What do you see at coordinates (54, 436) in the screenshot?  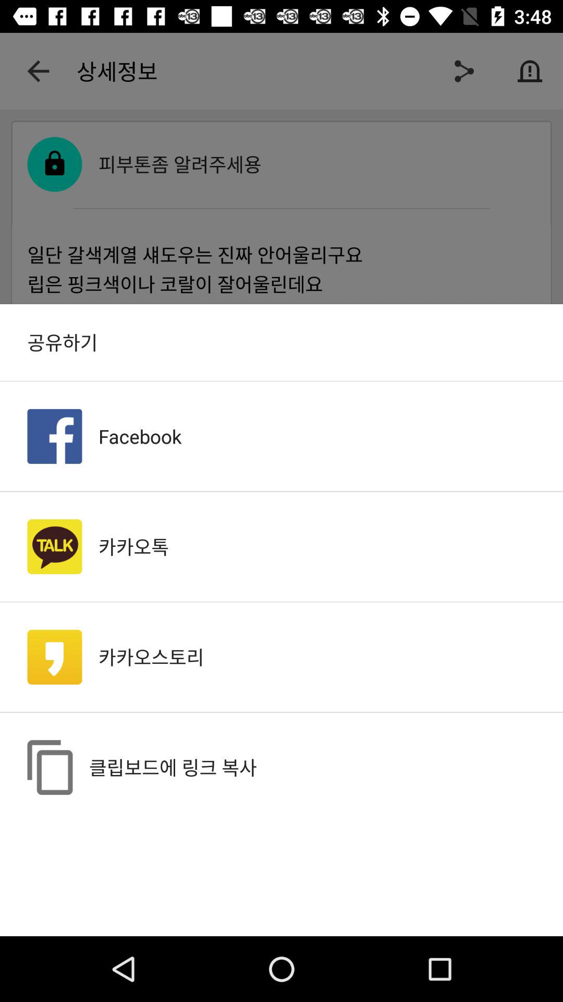 I see `open icon next to the facebook icon` at bounding box center [54, 436].